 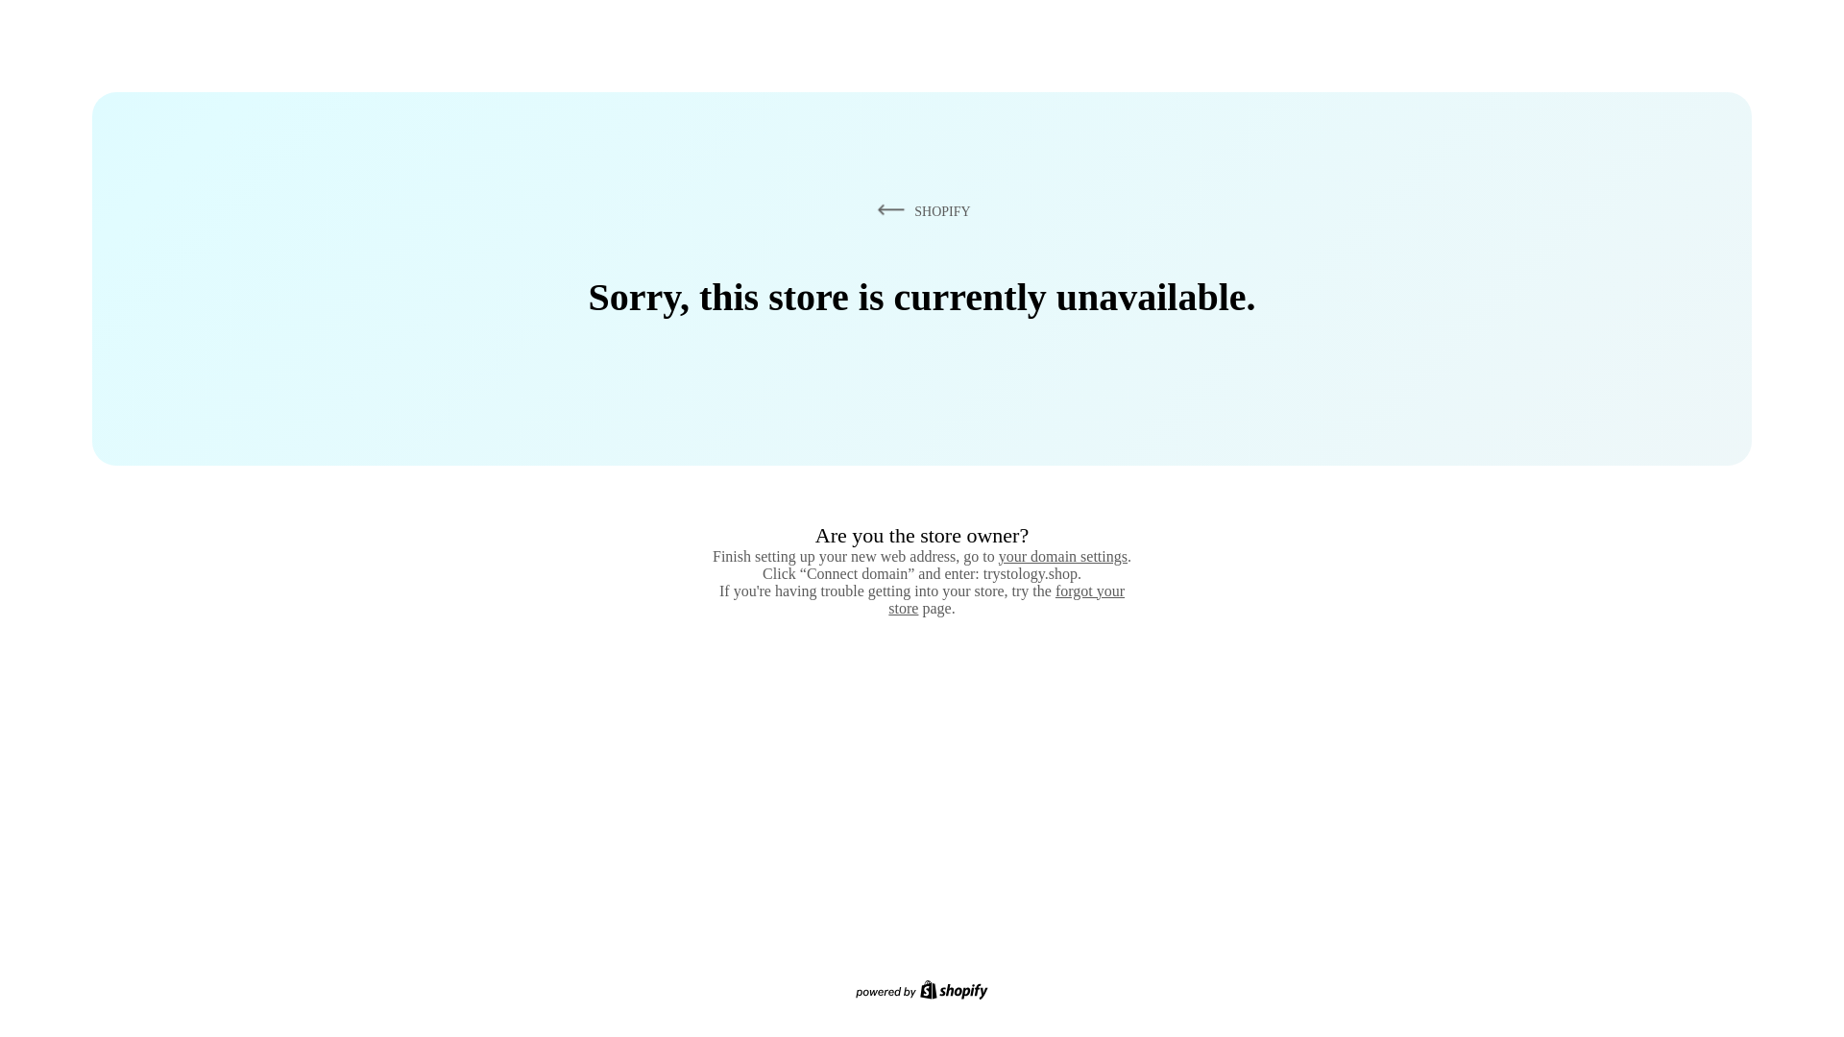 What do you see at coordinates (1062, 556) in the screenshot?
I see `your domain settings` at bounding box center [1062, 556].